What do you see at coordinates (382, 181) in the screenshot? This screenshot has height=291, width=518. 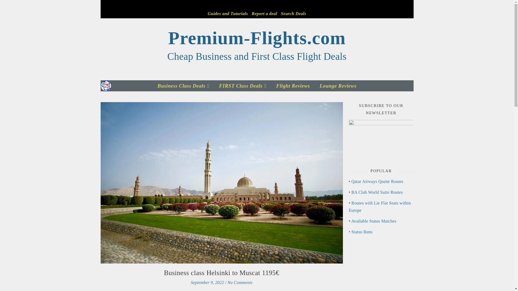 I see `Airways Qsuite Routes` at bounding box center [382, 181].